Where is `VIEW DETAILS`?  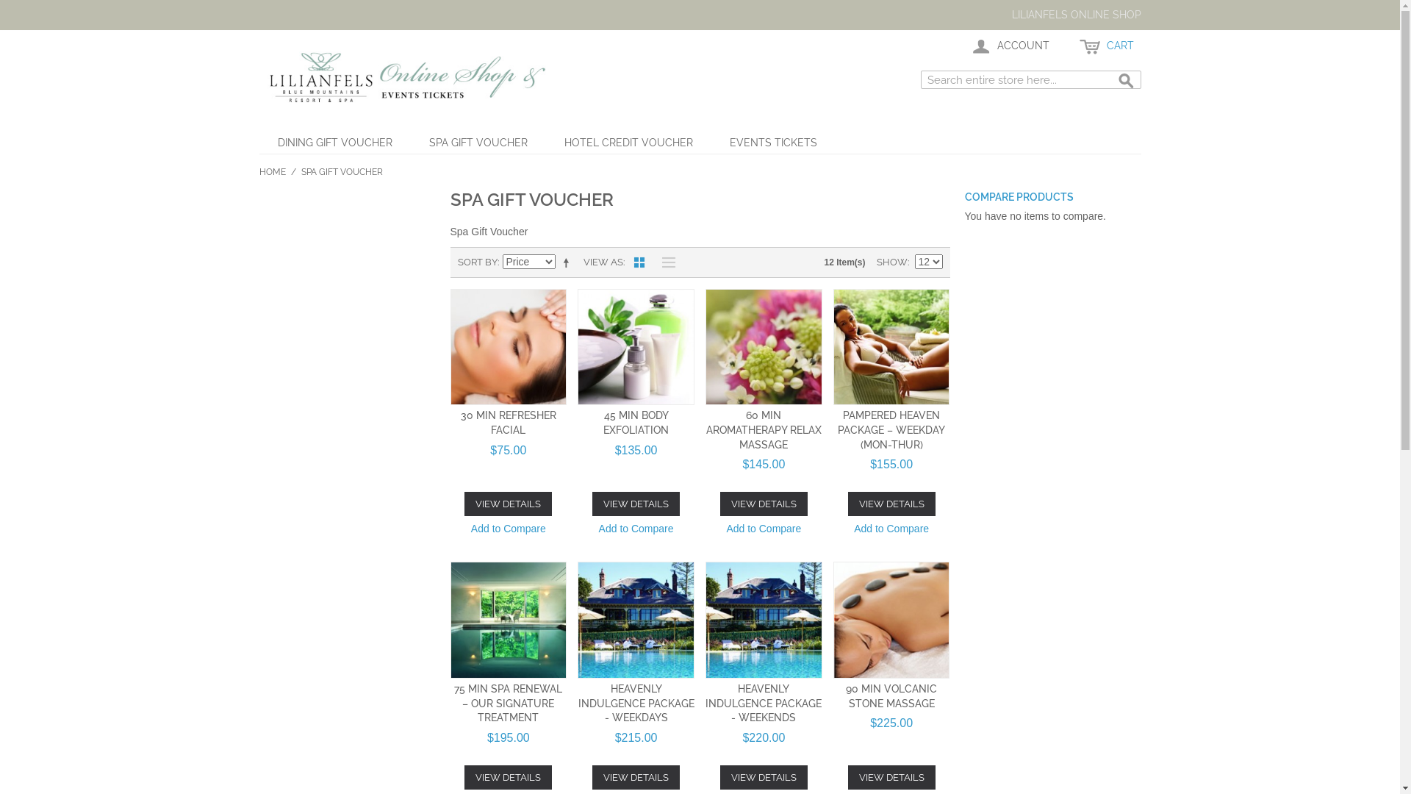 VIEW DETAILS is located at coordinates (764, 504).